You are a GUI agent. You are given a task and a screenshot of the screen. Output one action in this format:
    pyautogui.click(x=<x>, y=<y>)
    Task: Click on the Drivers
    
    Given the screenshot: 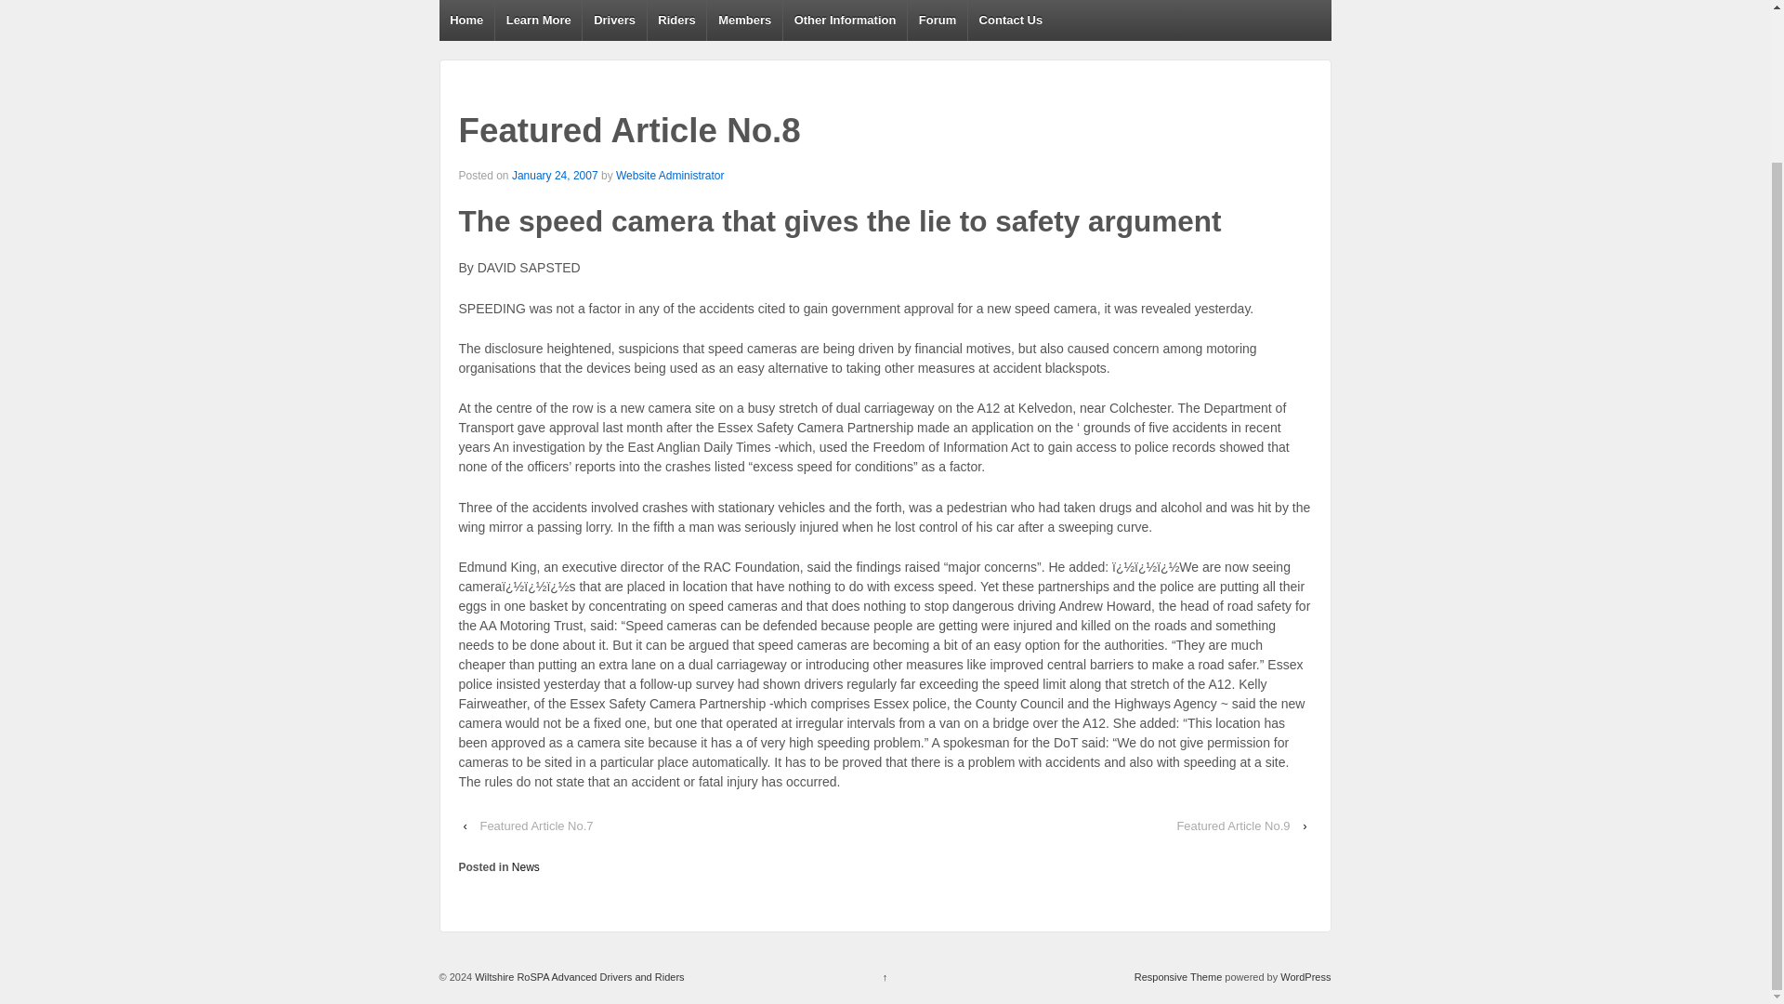 What is the action you would take?
    pyautogui.click(x=613, y=20)
    